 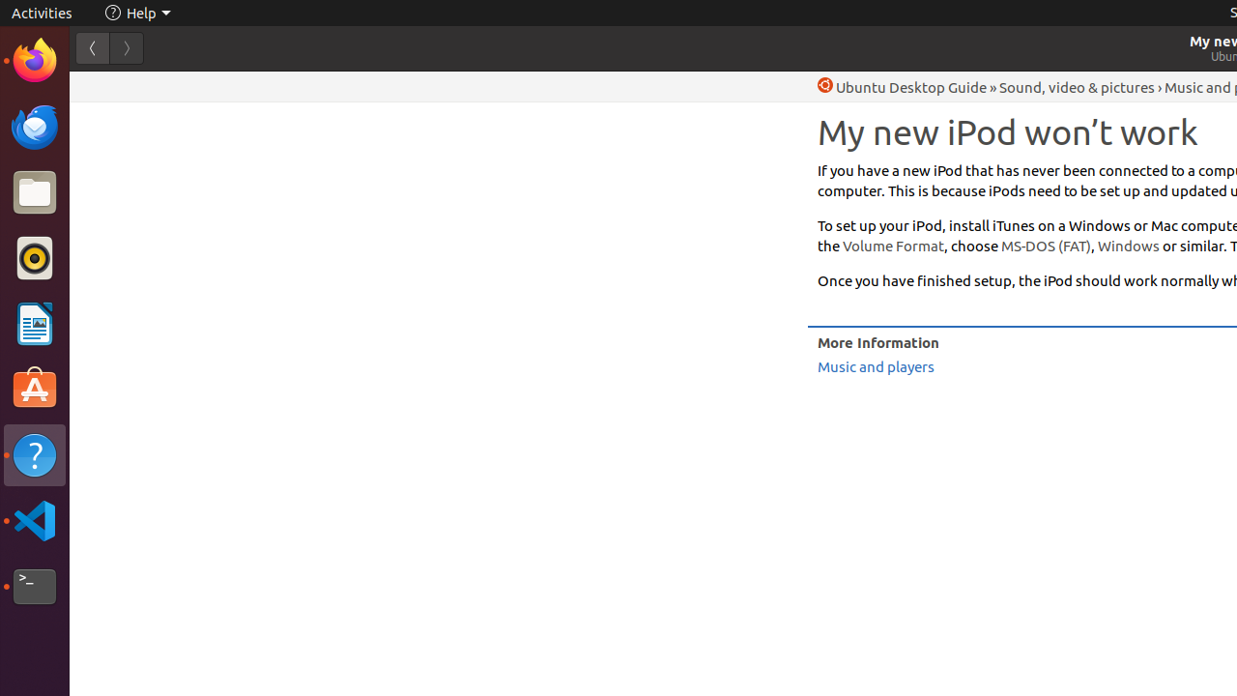 I want to click on Help Ubuntu Desktop Guide, so click(x=903, y=87).